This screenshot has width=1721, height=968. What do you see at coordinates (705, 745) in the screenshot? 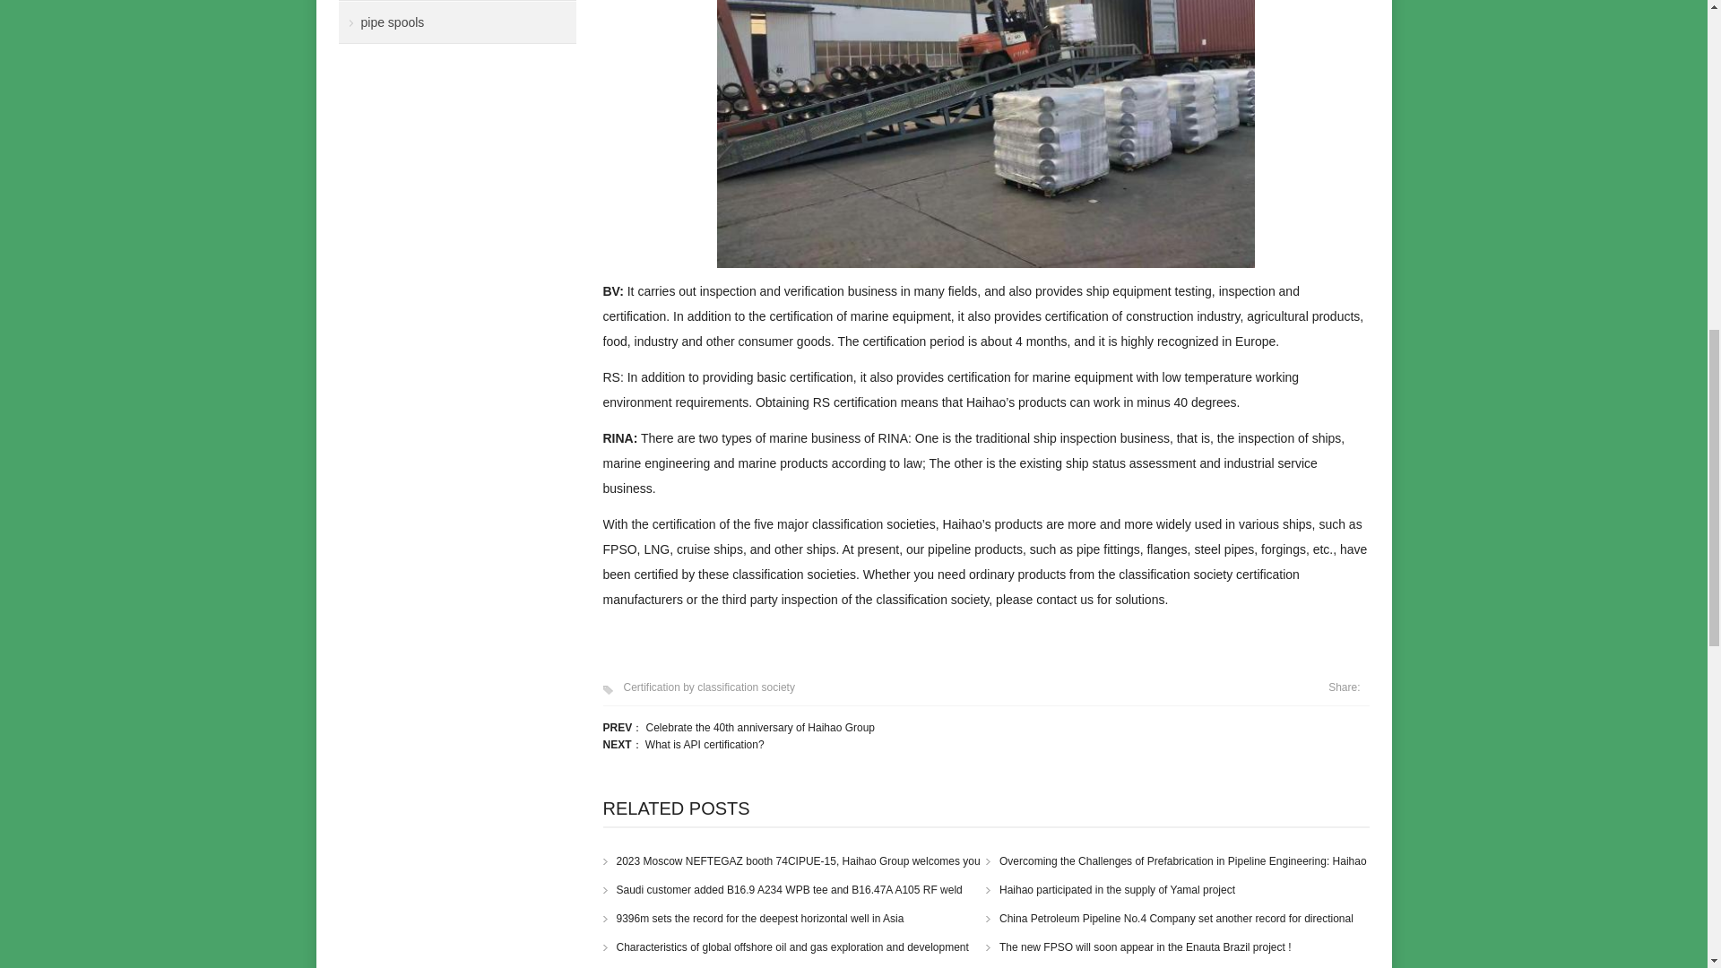
I see `What is API certification?` at bounding box center [705, 745].